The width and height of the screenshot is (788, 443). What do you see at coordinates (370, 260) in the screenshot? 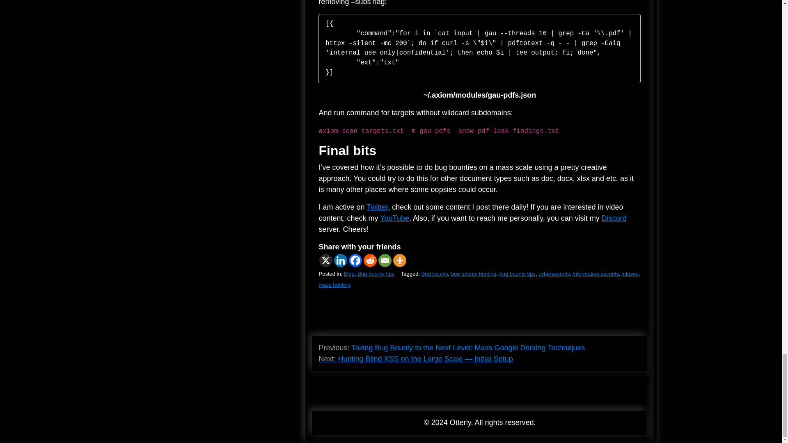
I see `Reddit` at bounding box center [370, 260].